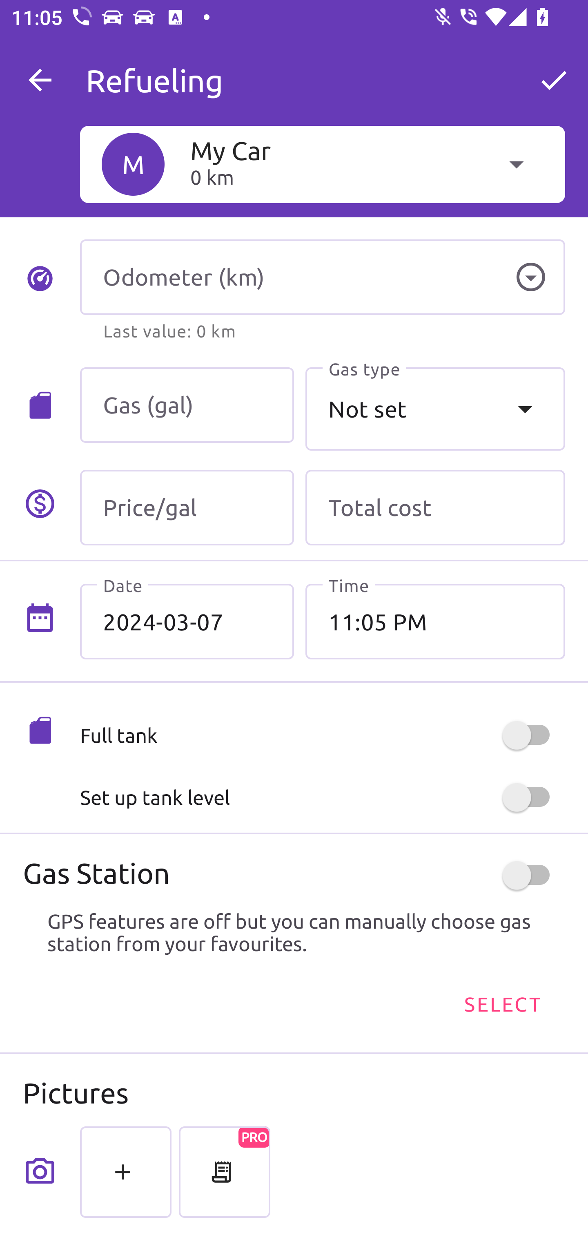  What do you see at coordinates (187, 405) in the screenshot?
I see `Gas (gal)` at bounding box center [187, 405].